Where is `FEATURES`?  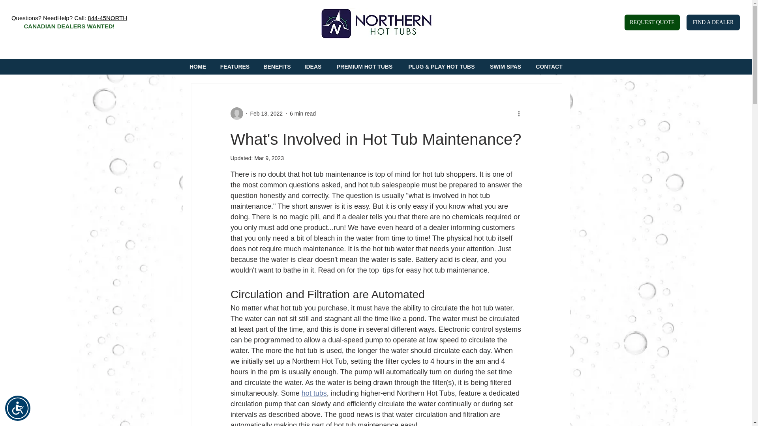
FEATURES is located at coordinates (235, 67).